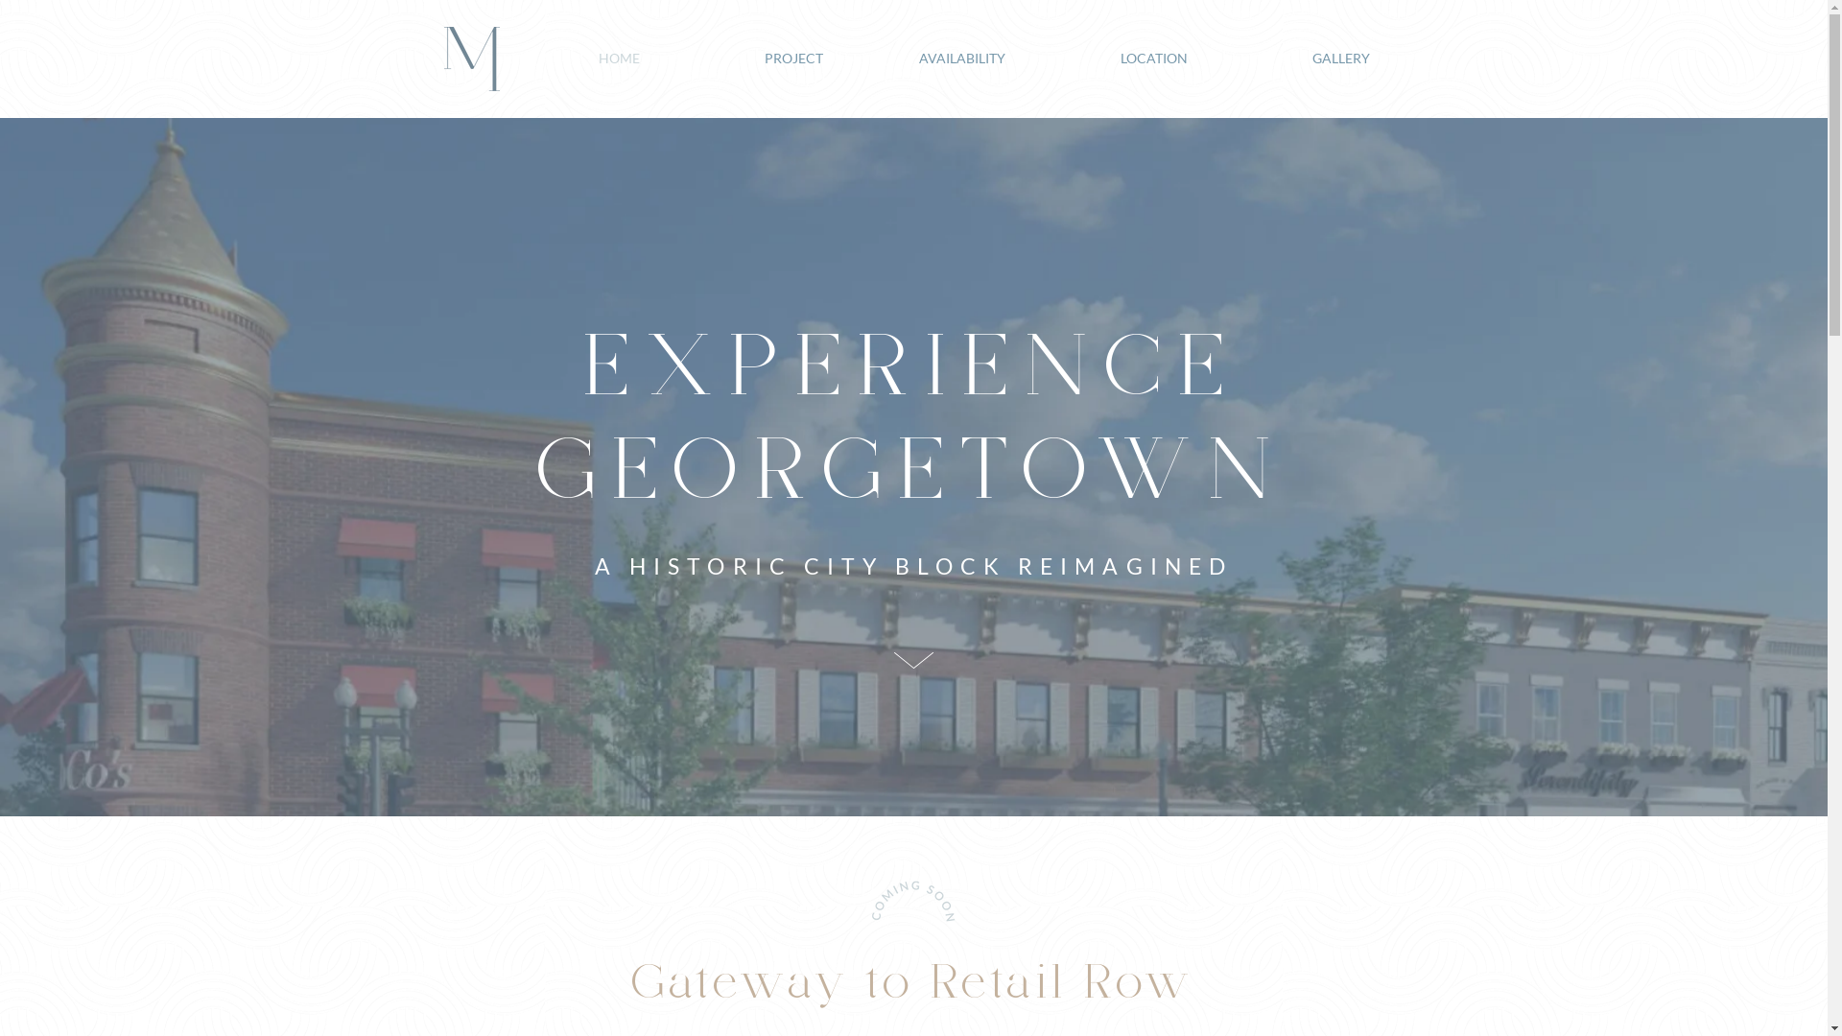 The image size is (1842, 1036). I want to click on GALLERY, so click(1292, 59).